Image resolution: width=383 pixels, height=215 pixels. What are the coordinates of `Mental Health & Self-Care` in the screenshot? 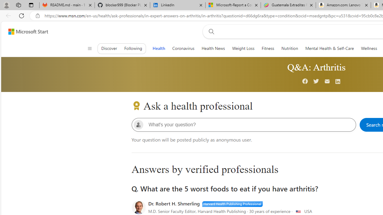 It's located at (329, 48).